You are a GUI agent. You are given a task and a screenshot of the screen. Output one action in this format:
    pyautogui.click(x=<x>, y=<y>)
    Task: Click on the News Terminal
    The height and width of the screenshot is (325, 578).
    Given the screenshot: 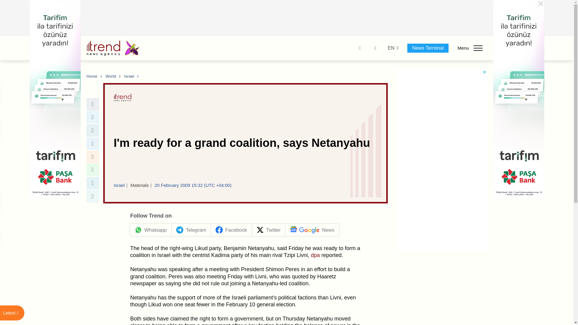 What is the action you would take?
    pyautogui.click(x=428, y=48)
    